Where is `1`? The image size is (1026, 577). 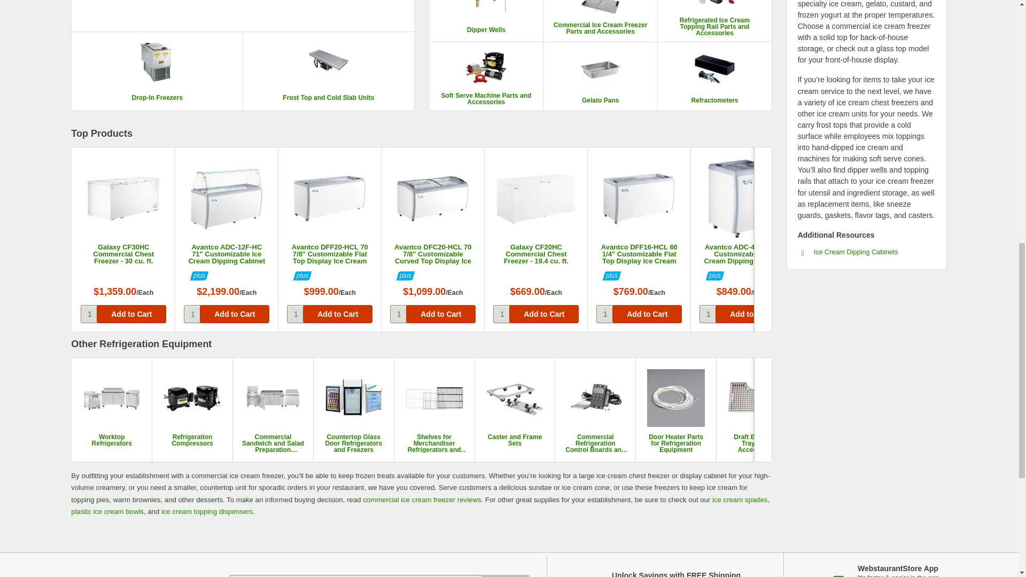
1 is located at coordinates (708, 314).